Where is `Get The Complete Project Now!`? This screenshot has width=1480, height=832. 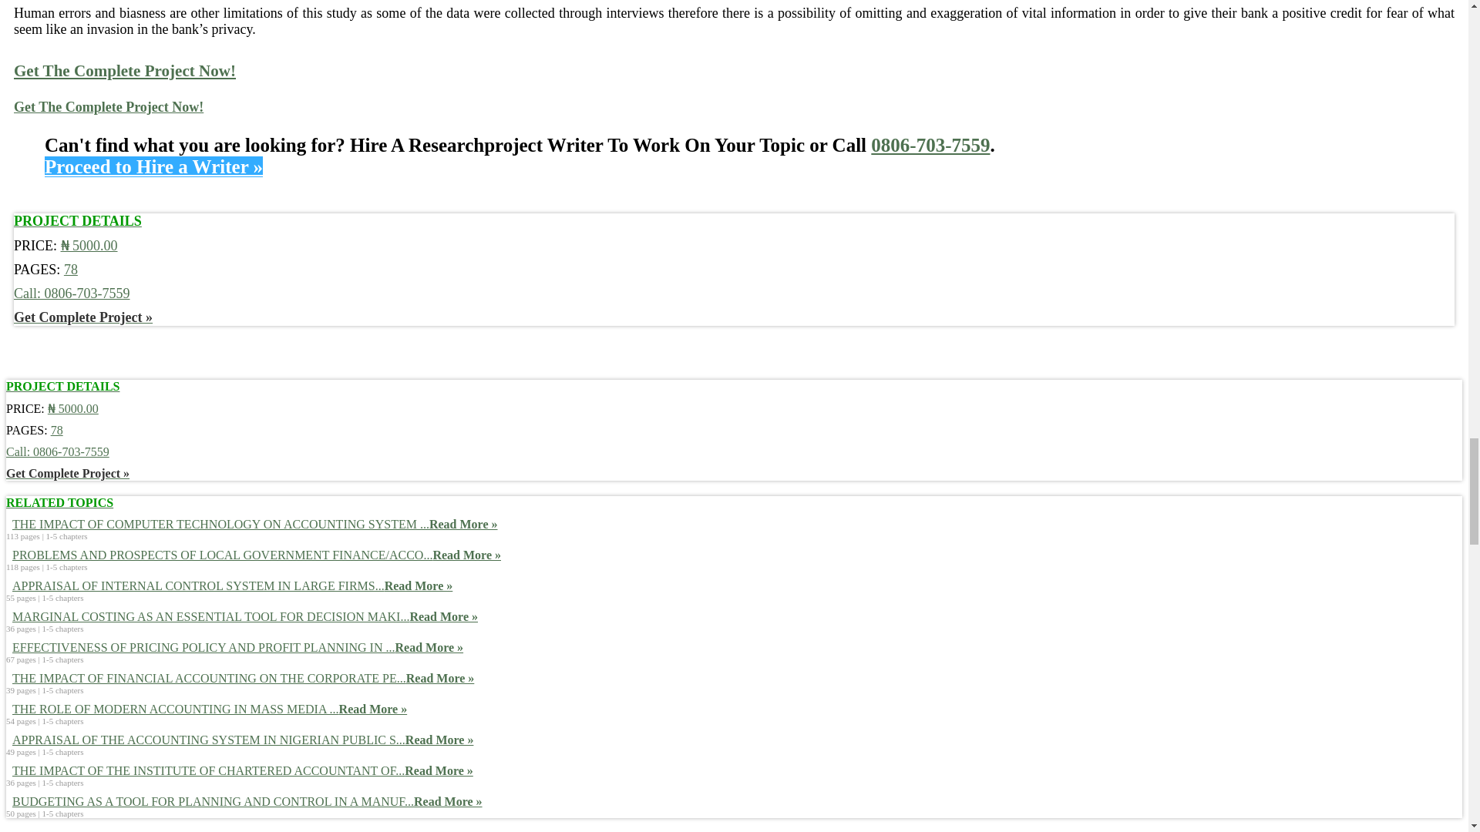
Get The Complete Project Now! is located at coordinates (108, 106).